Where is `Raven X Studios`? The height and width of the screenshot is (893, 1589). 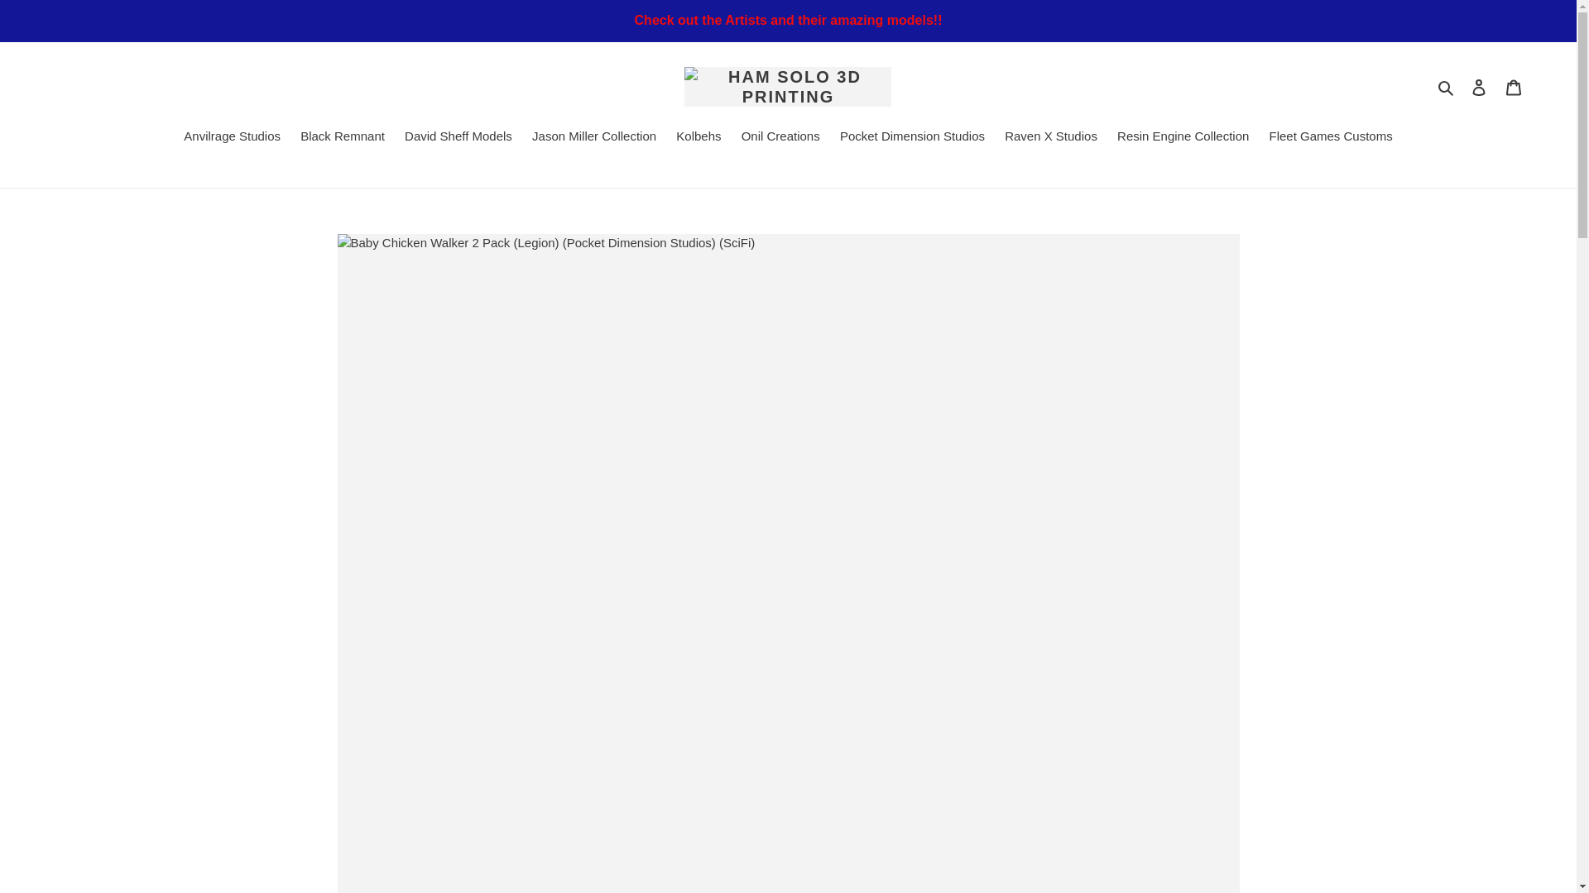 Raven X Studios is located at coordinates (1051, 138).